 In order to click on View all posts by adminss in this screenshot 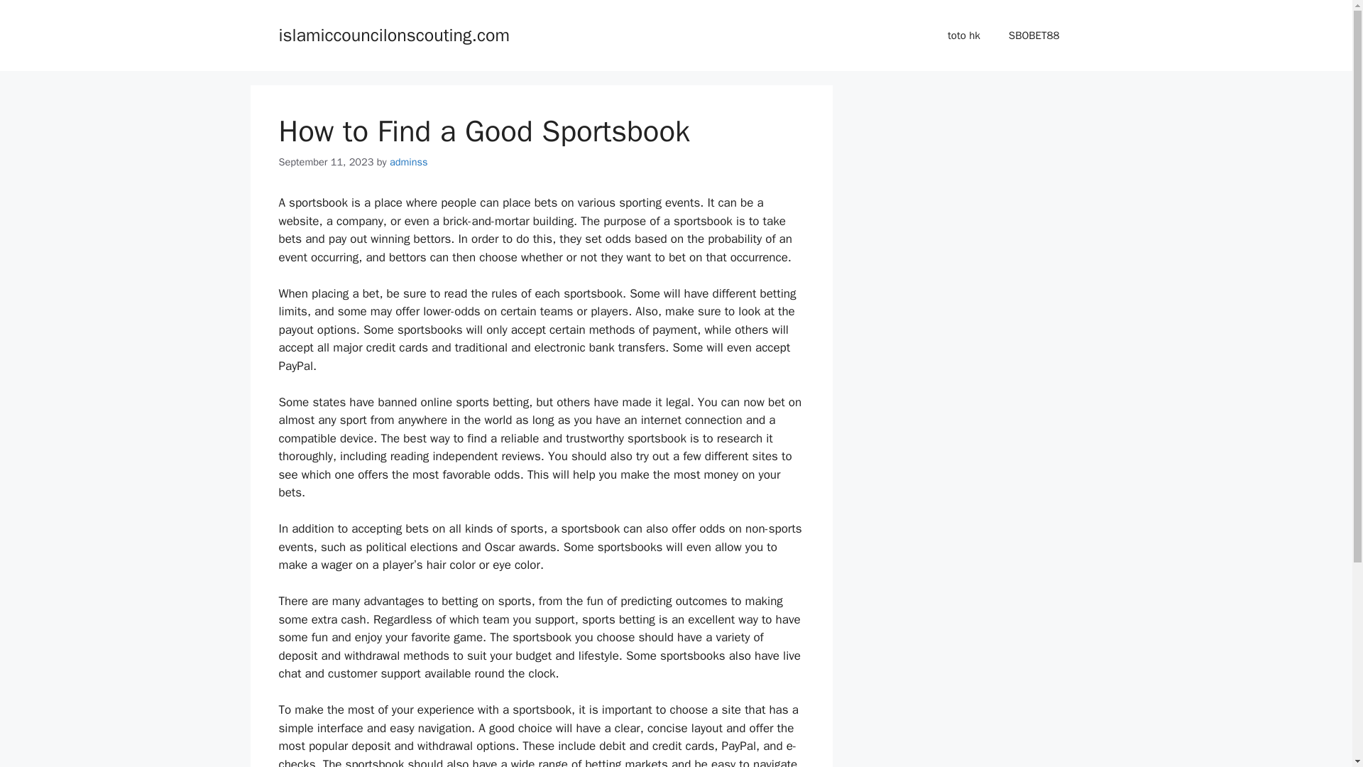, I will do `click(409, 162)`.